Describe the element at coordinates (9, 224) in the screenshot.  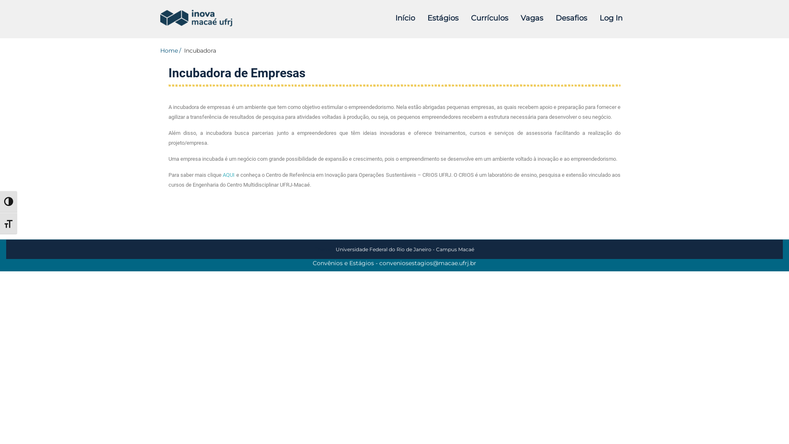
I see `Alternar Tamanho da Fonte` at that location.